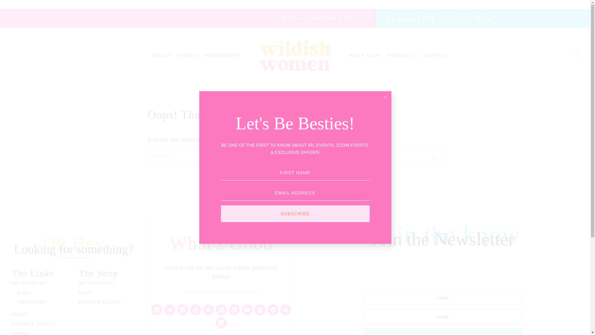 The image size is (595, 335). Describe the element at coordinates (107, 303) in the screenshot. I see `RETURN POLICY` at that location.